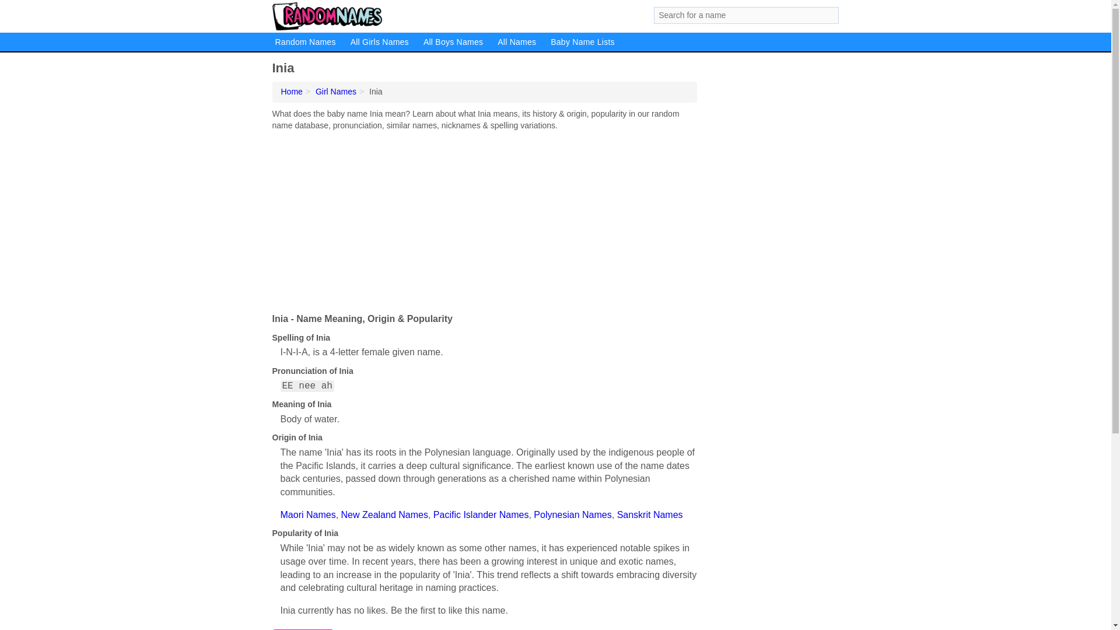  I want to click on All Girls Names, so click(379, 42).